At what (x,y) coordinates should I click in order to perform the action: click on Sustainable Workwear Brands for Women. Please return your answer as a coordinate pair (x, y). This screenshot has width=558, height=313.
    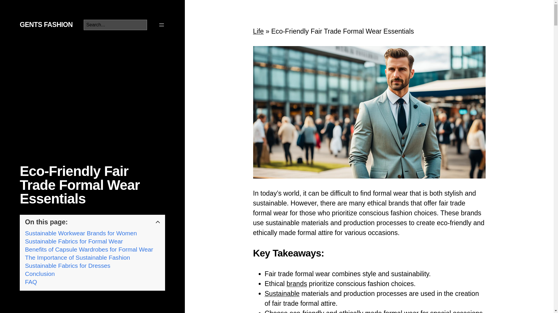
    Looking at the image, I should click on (81, 233).